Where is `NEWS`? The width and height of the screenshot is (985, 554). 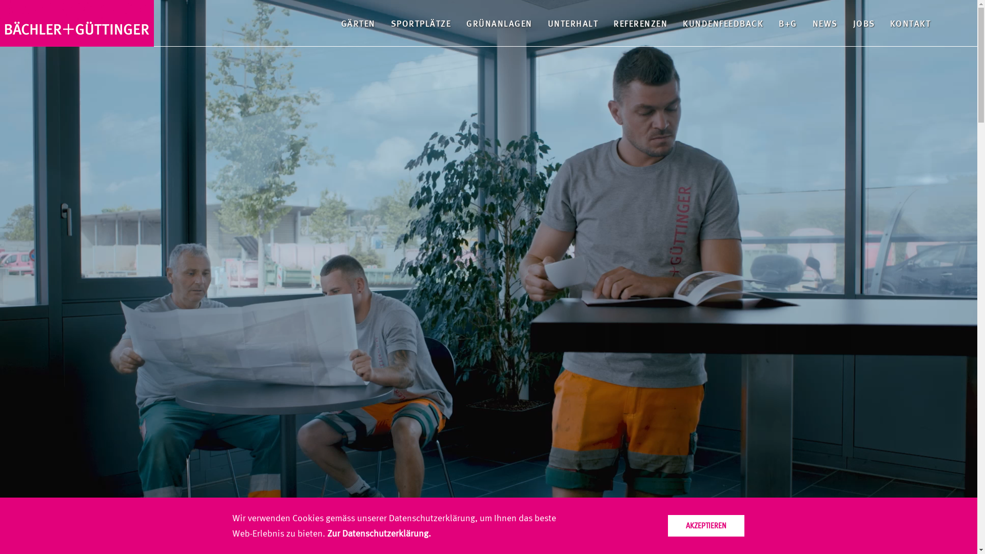
NEWS is located at coordinates (825, 23).